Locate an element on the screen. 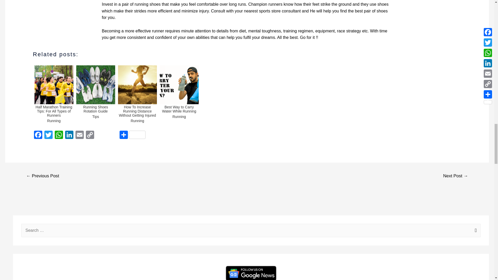  Email is located at coordinates (79, 135).